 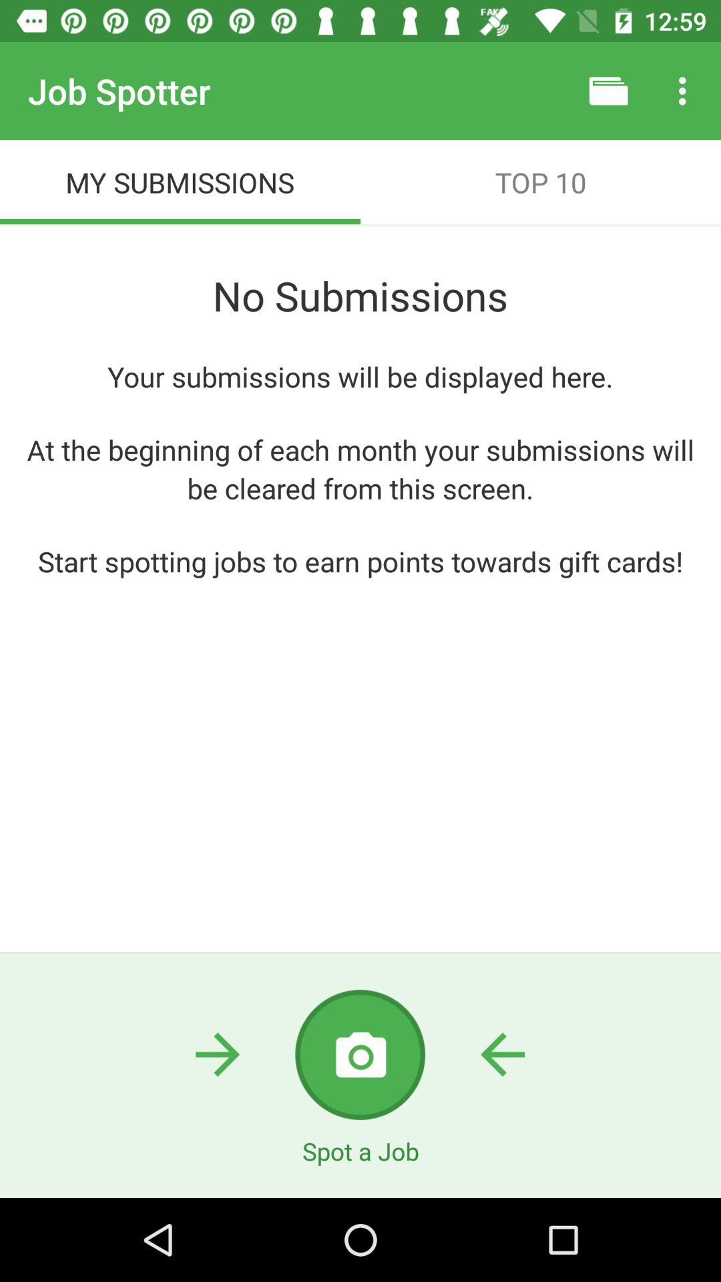 What do you see at coordinates (360, 1055) in the screenshot?
I see `use camera` at bounding box center [360, 1055].